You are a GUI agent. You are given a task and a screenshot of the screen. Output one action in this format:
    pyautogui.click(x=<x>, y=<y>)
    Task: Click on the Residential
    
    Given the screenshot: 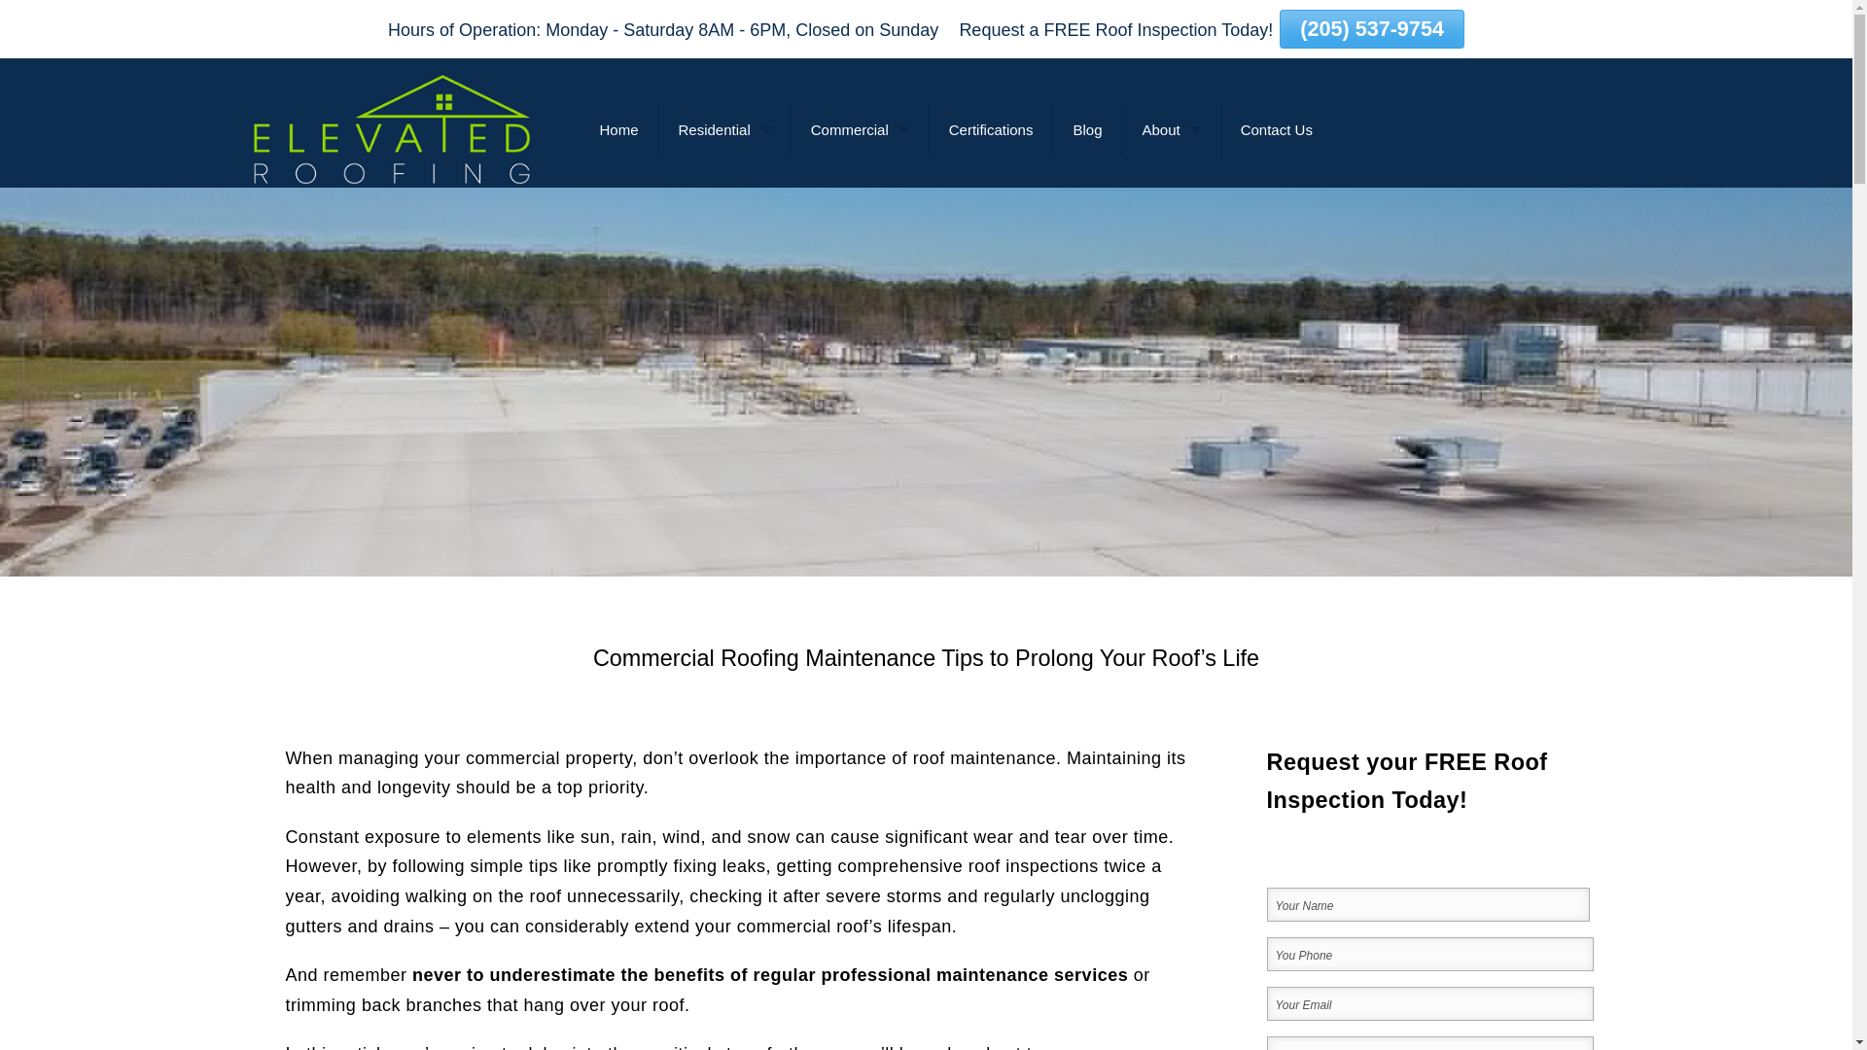 What is the action you would take?
    pyautogui.click(x=723, y=128)
    